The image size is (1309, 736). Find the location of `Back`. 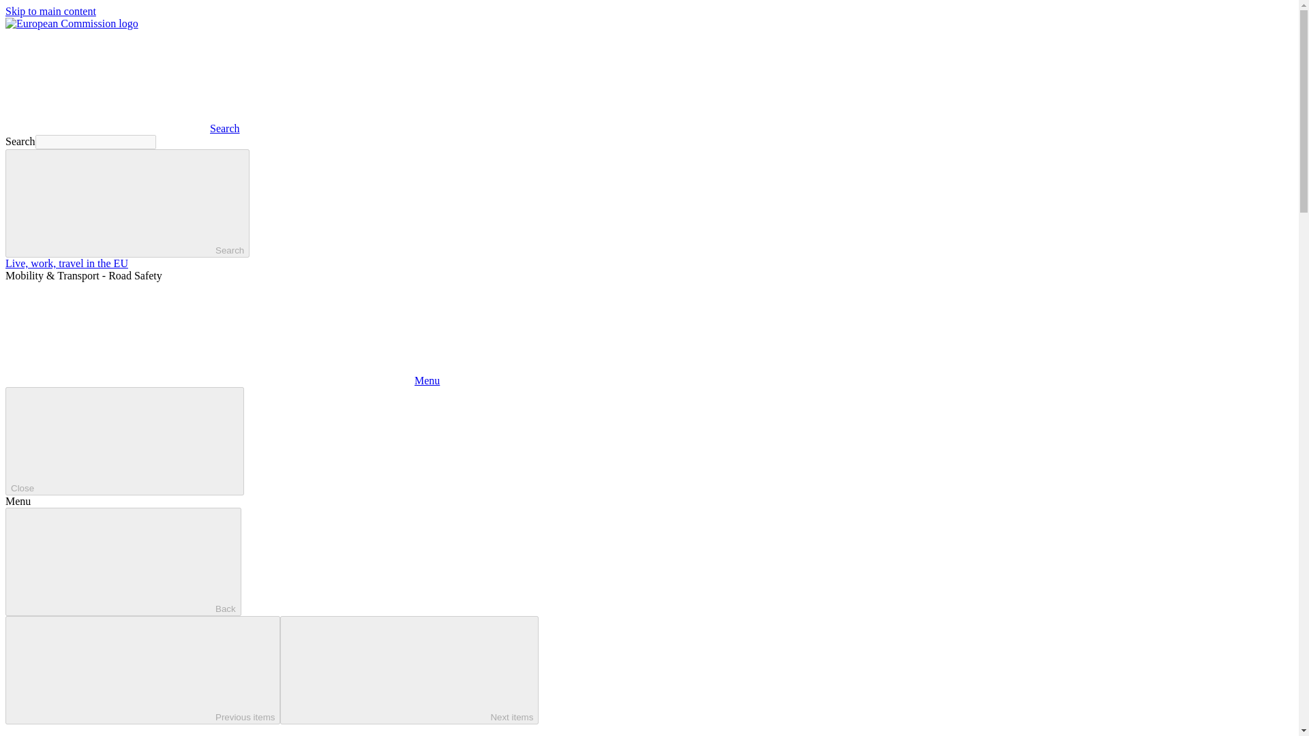

Back is located at coordinates (123, 562).